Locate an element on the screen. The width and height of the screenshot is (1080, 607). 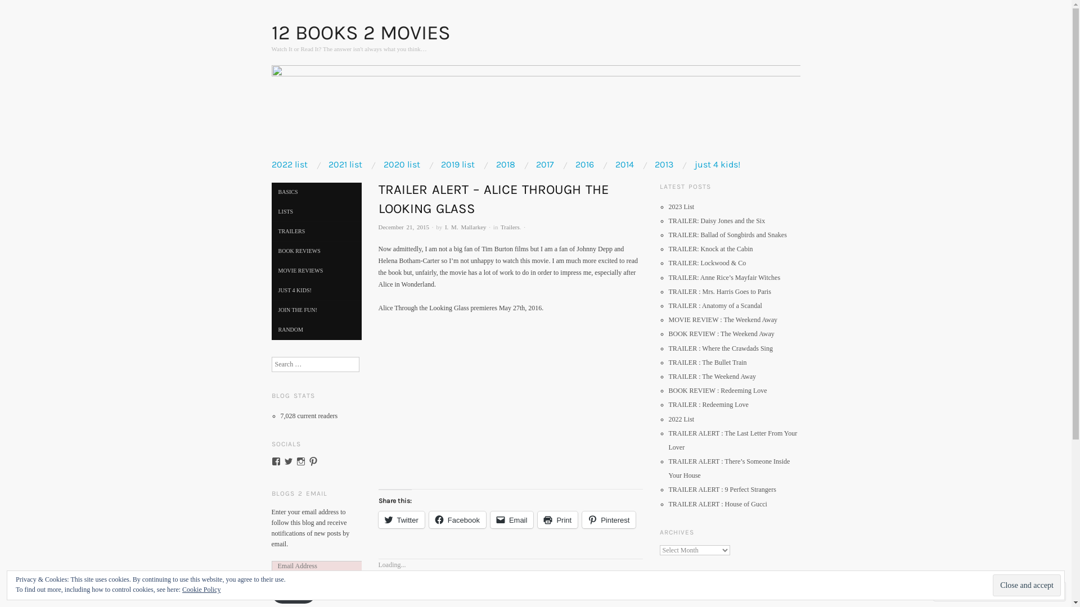
MOVIE REVIEW : The Weekend Away is located at coordinates (723, 320).